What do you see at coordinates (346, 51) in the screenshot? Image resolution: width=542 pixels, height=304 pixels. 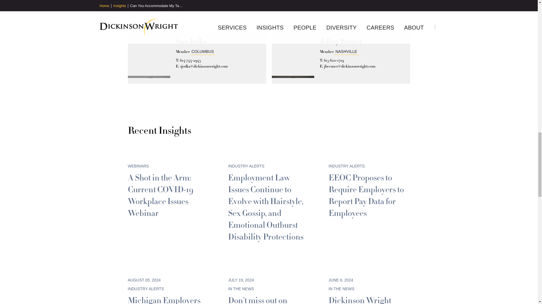 I see `NASHVILLE` at bounding box center [346, 51].